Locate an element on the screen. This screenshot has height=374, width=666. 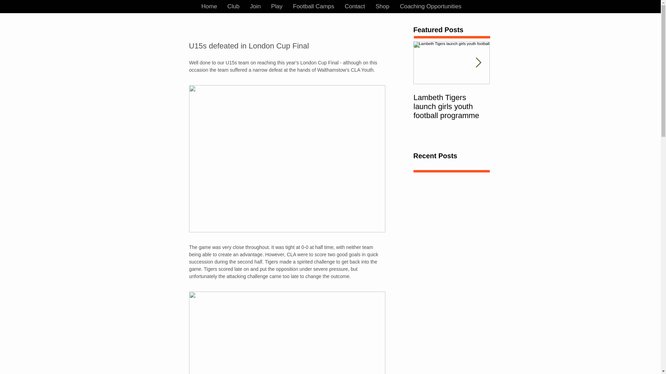
Home is located at coordinates (210, 6).